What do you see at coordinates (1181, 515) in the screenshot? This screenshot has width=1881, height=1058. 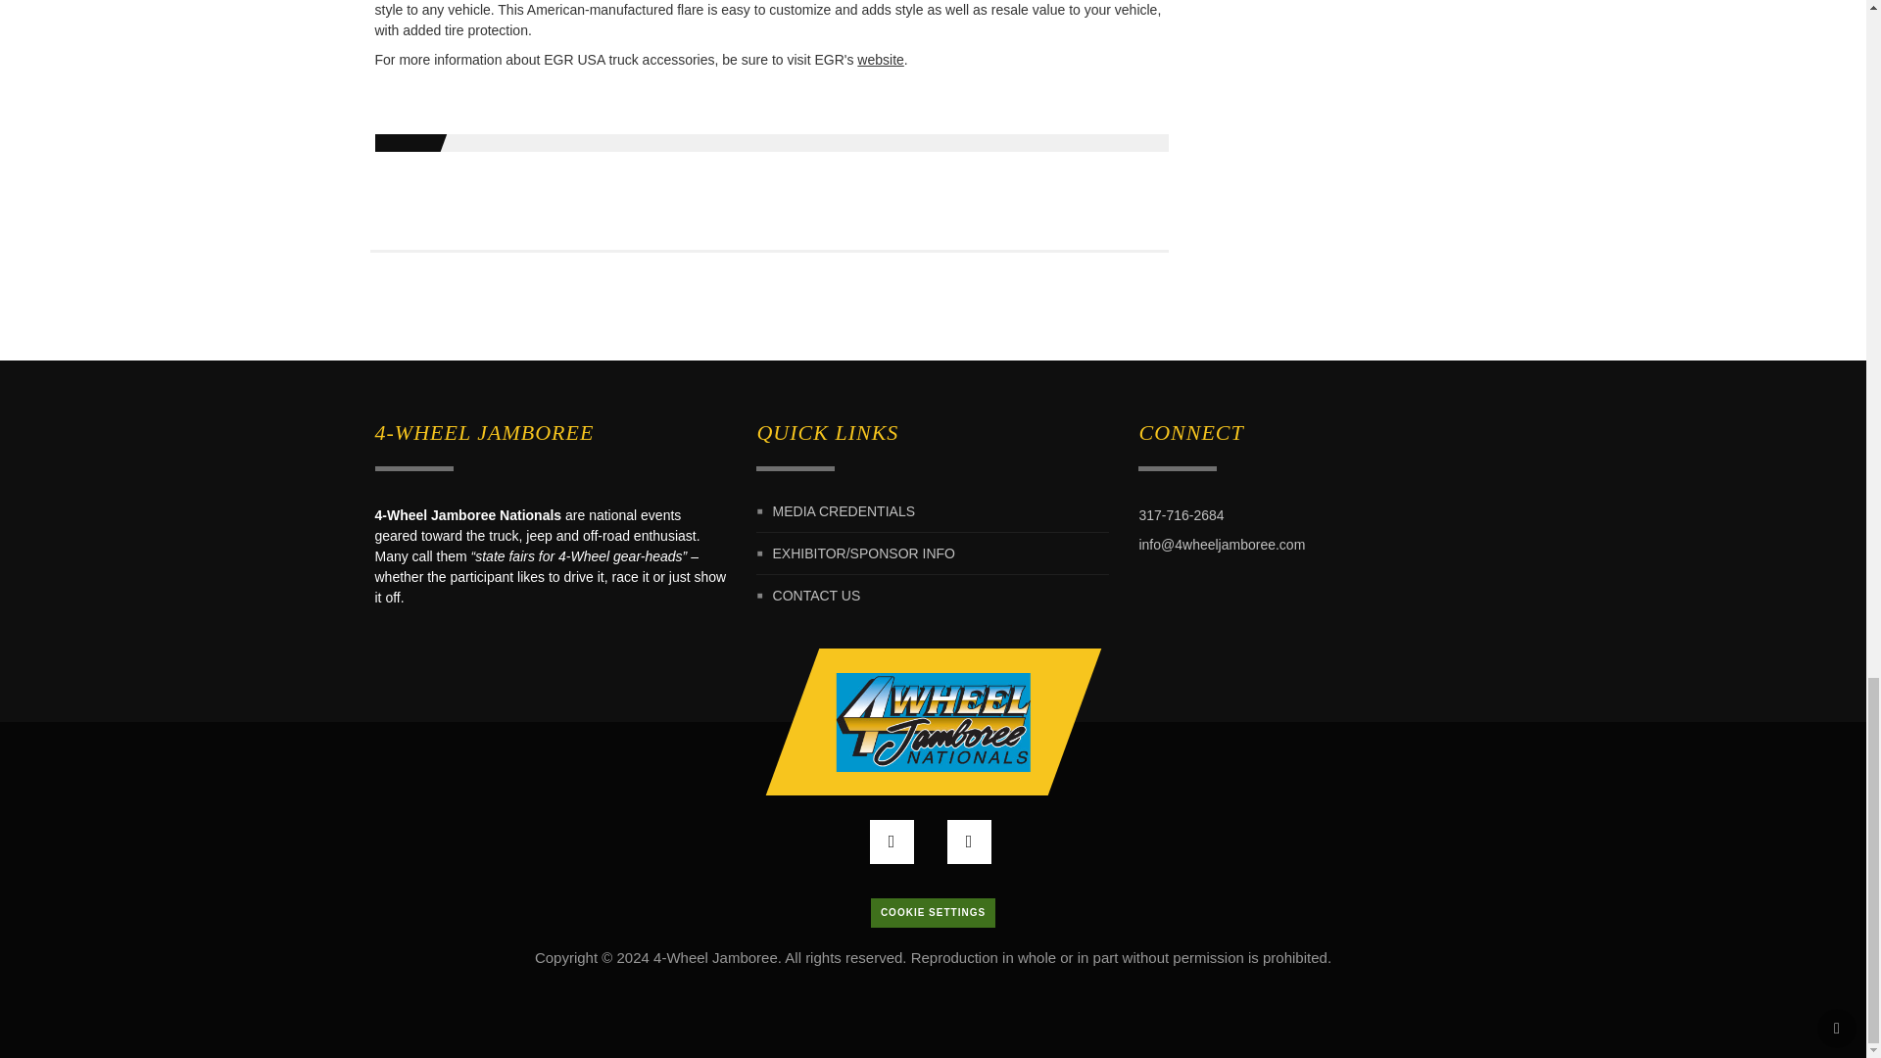 I see `317-716-2684` at bounding box center [1181, 515].